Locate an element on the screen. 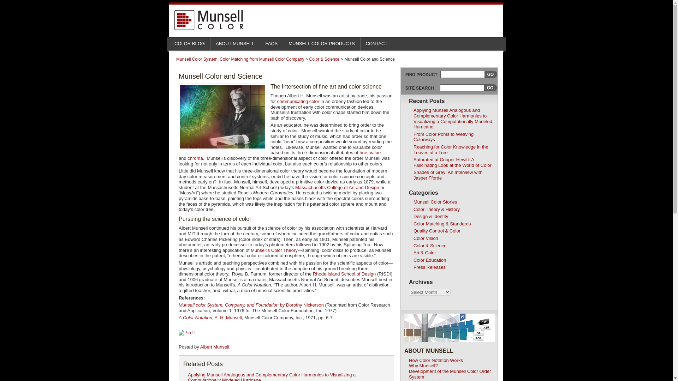 This screenshot has width=678, height=381. Shades of Grey: An Interview with Jasper Fforde is located at coordinates (448, 175).